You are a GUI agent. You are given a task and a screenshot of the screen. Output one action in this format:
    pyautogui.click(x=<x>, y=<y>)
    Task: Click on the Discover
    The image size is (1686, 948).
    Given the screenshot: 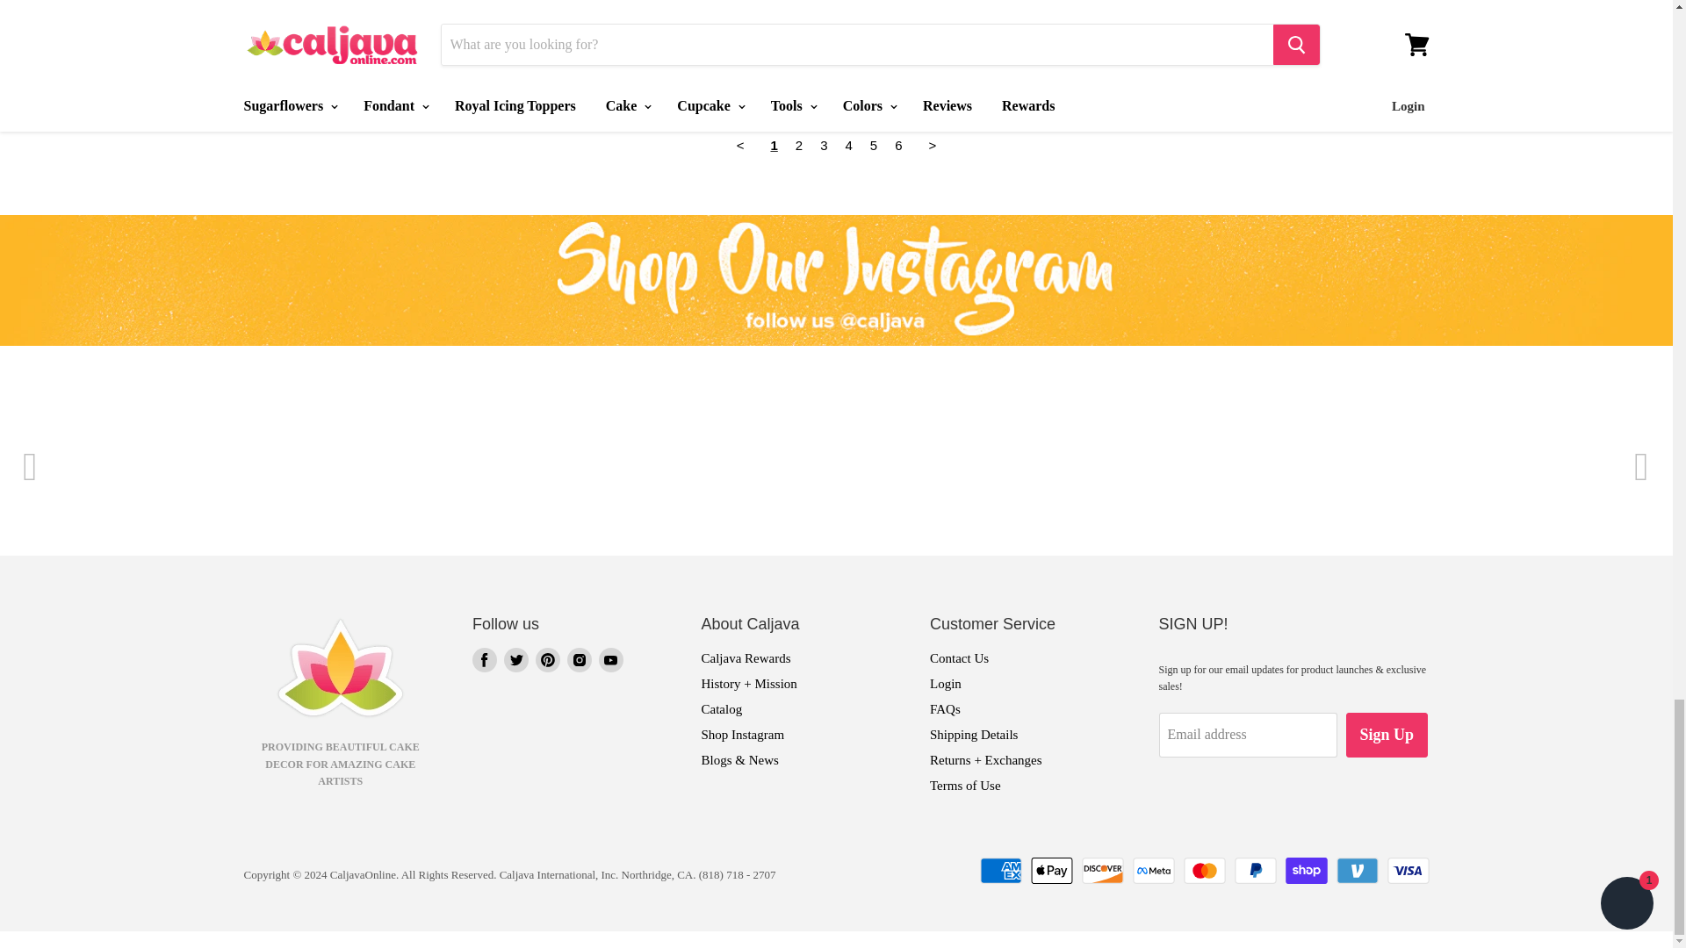 What is the action you would take?
    pyautogui.click(x=1103, y=871)
    